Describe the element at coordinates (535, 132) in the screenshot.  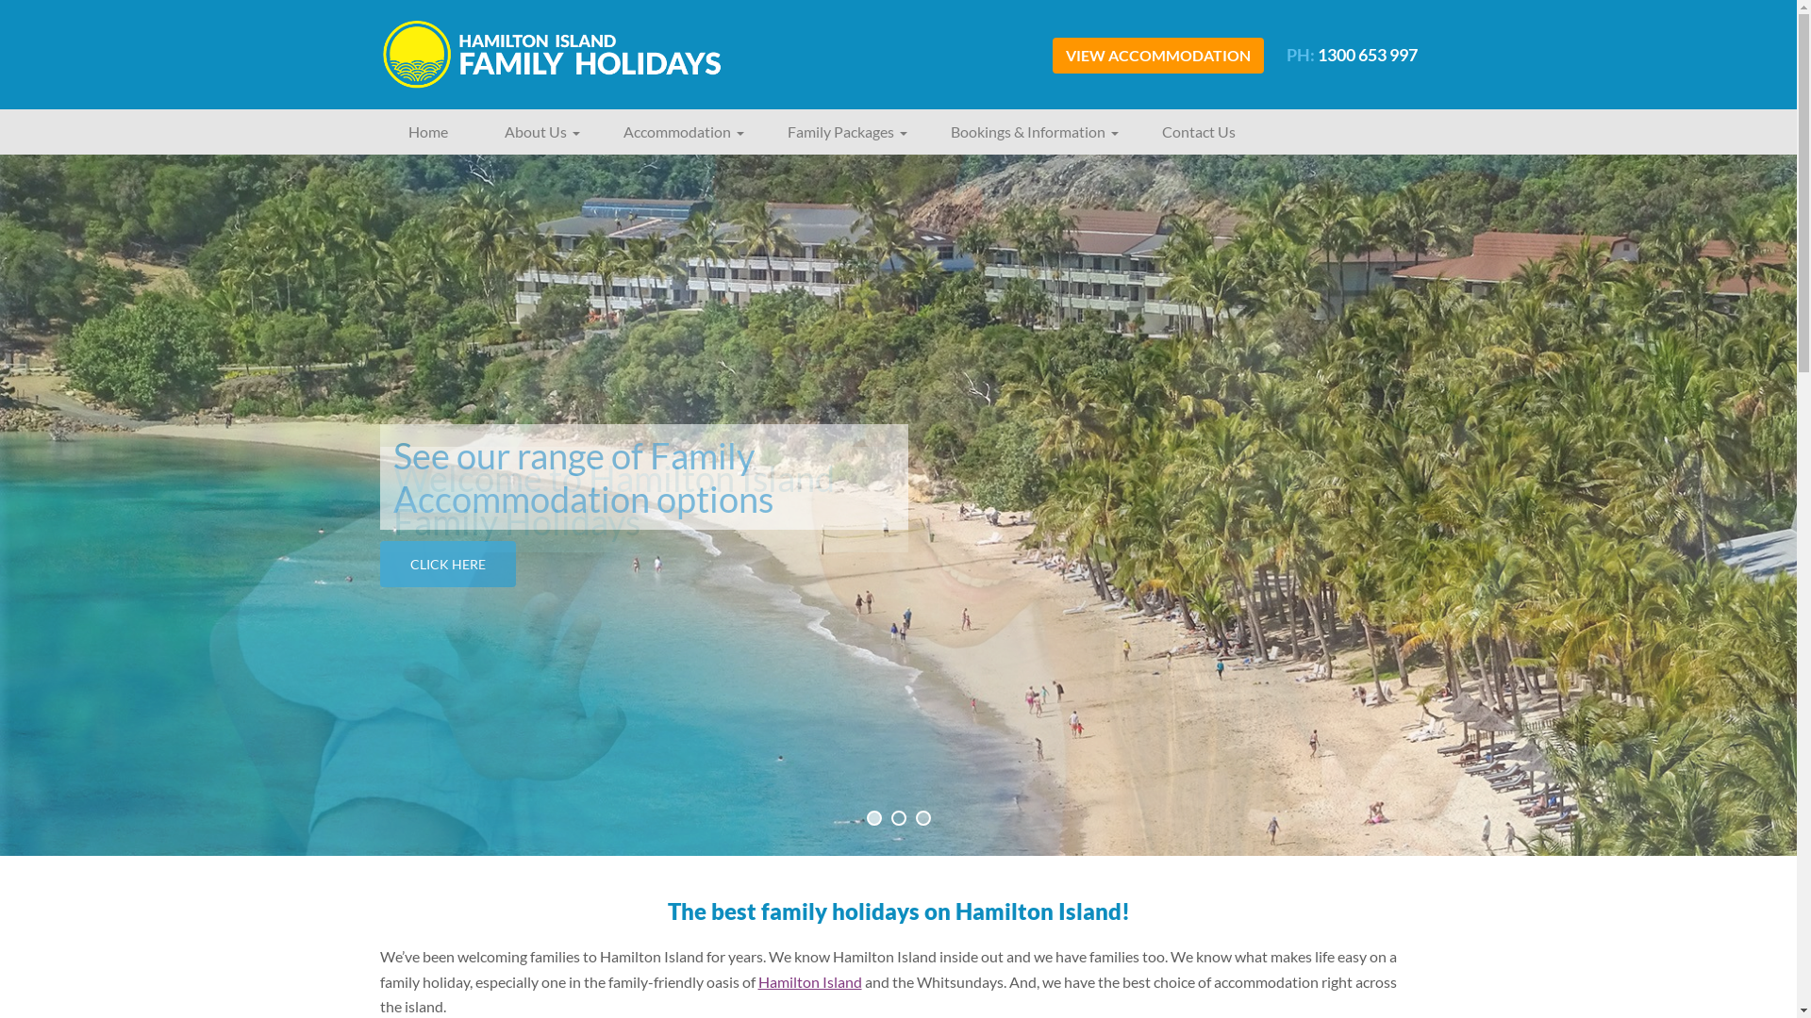
I see `About Us` at that location.